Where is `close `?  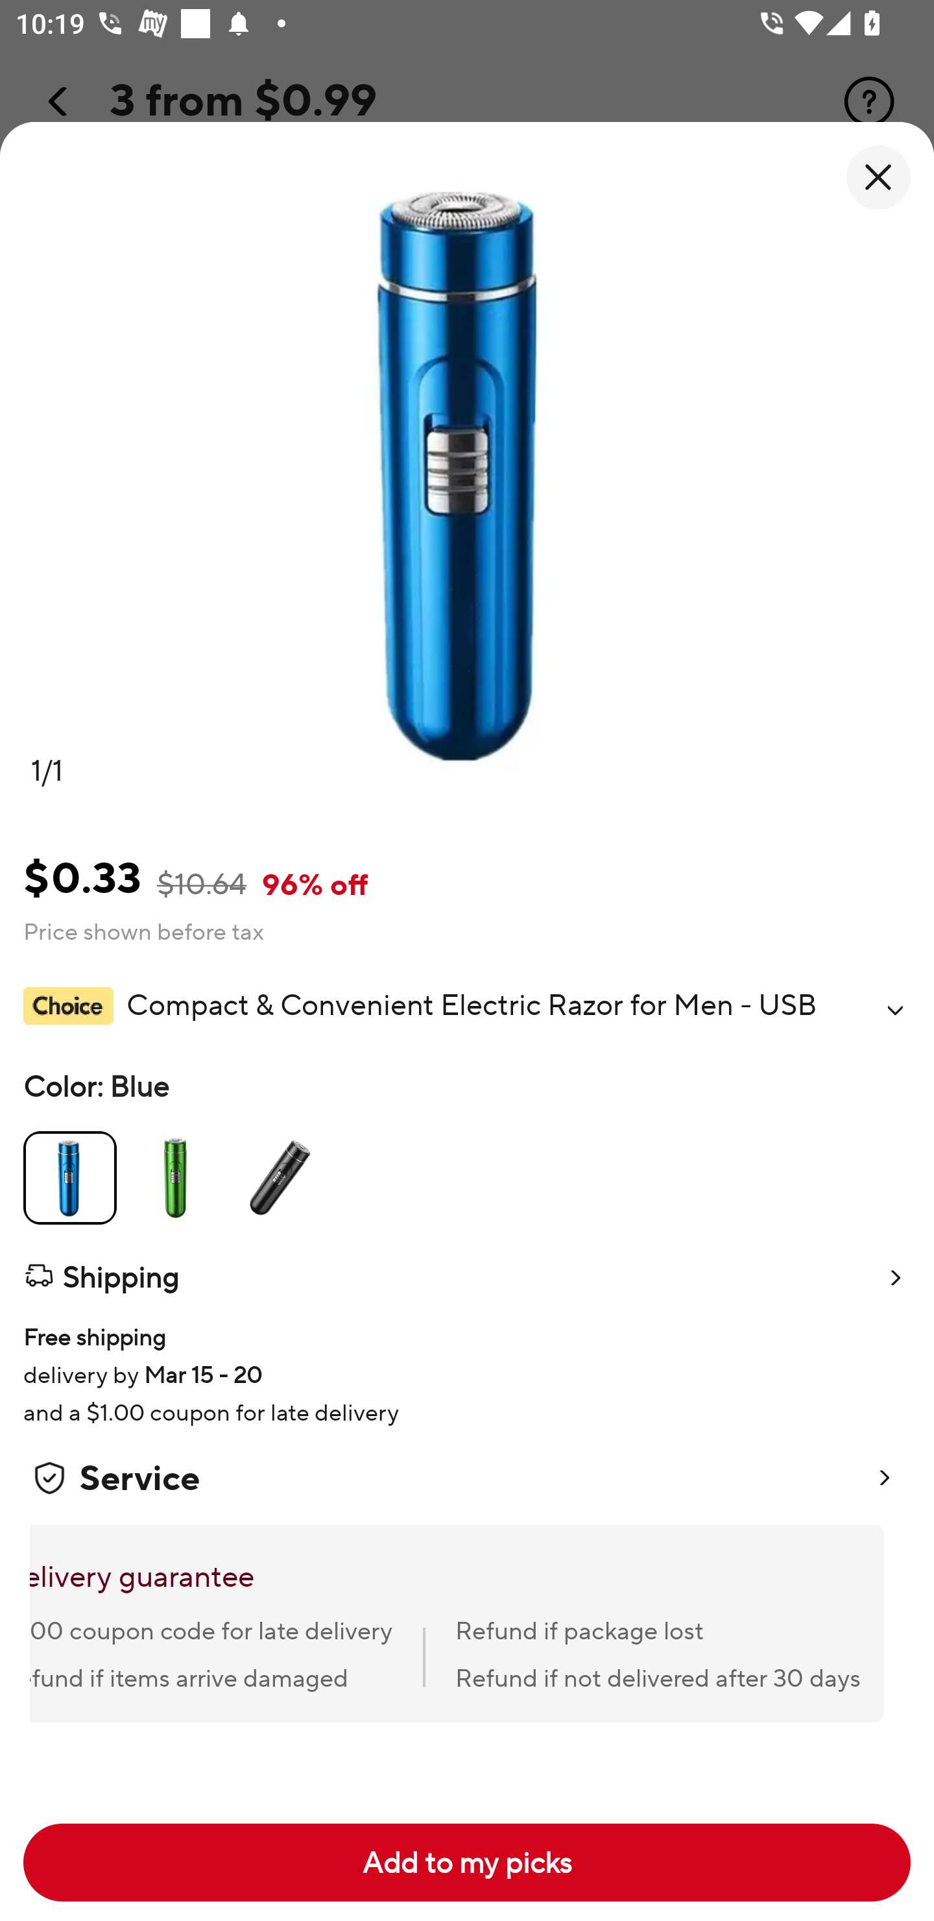 close  is located at coordinates (878, 177).